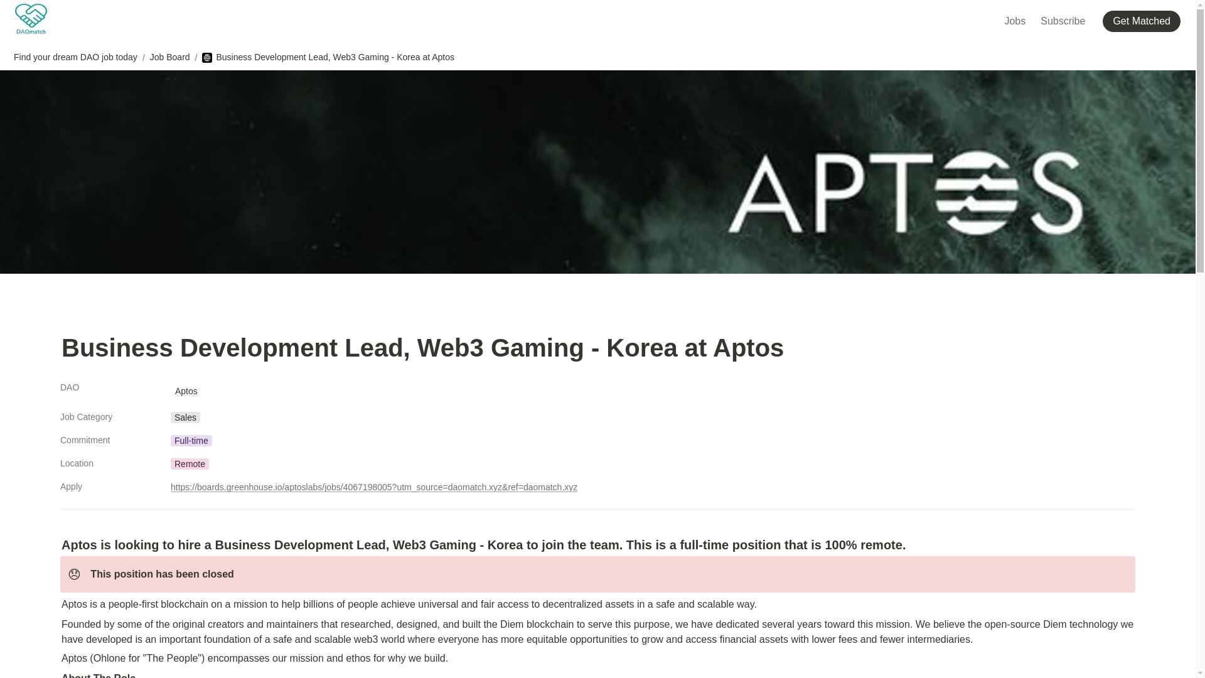 This screenshot has width=1205, height=678. What do you see at coordinates (1063, 20) in the screenshot?
I see `Subscribe` at bounding box center [1063, 20].